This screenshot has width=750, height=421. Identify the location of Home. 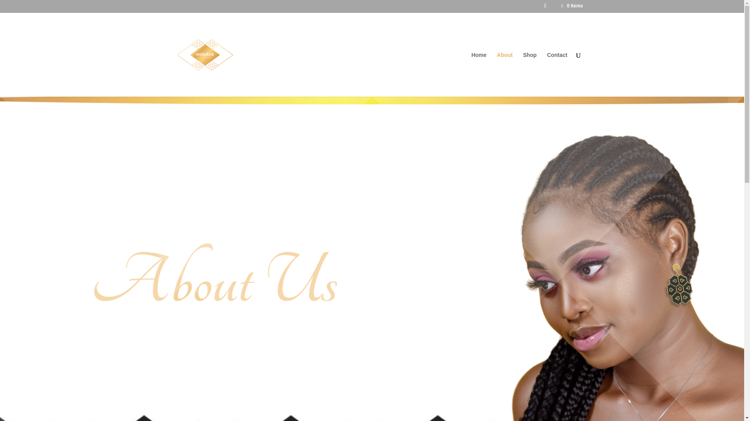
(479, 74).